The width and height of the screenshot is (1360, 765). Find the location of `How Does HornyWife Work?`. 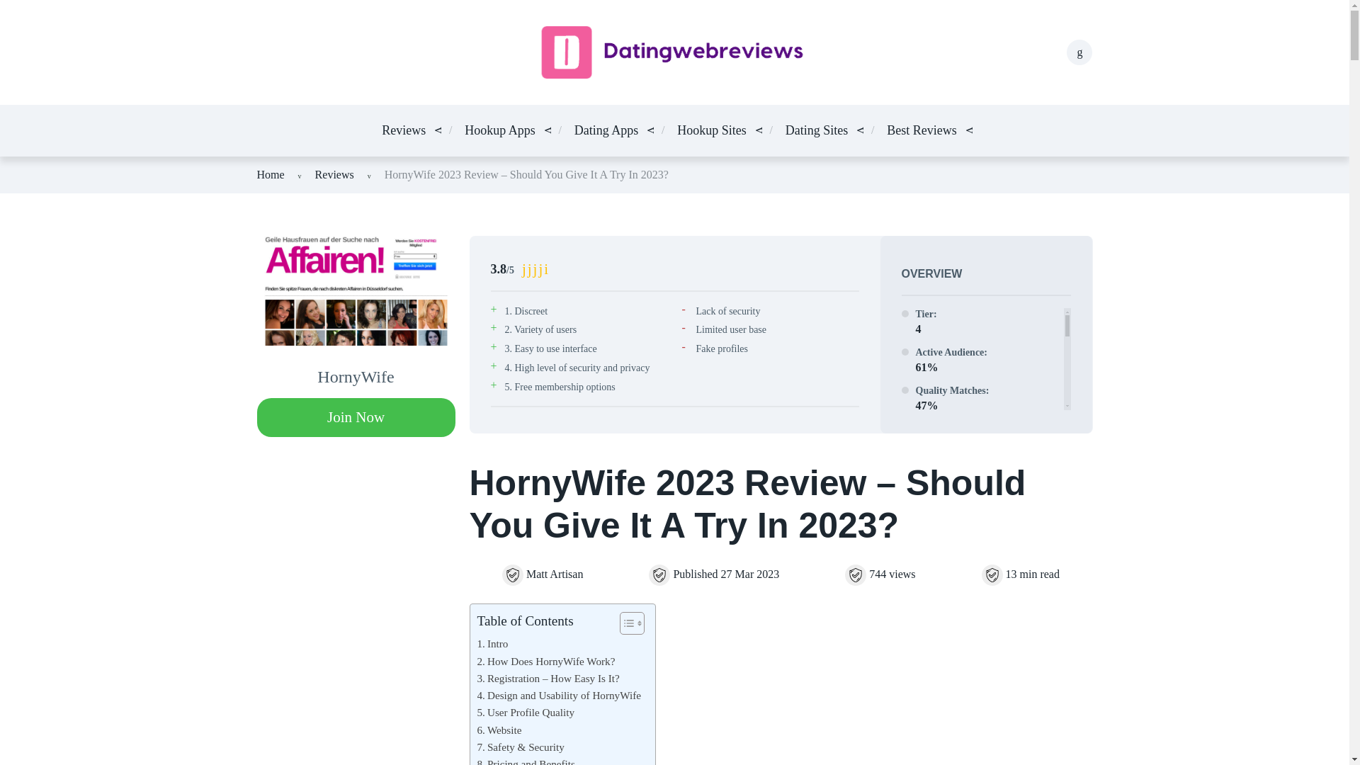

How Does HornyWife Work? is located at coordinates (546, 662).